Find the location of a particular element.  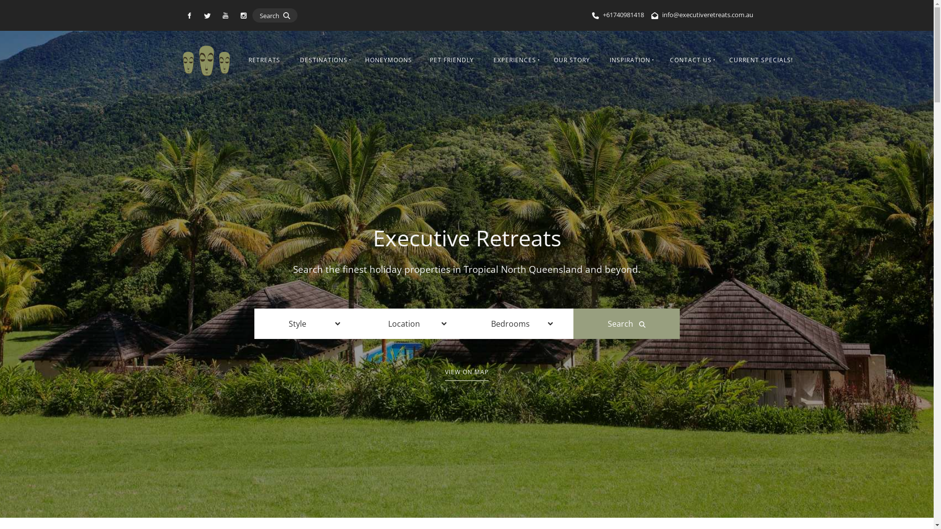

VIEW ON MAP is located at coordinates (467, 372).